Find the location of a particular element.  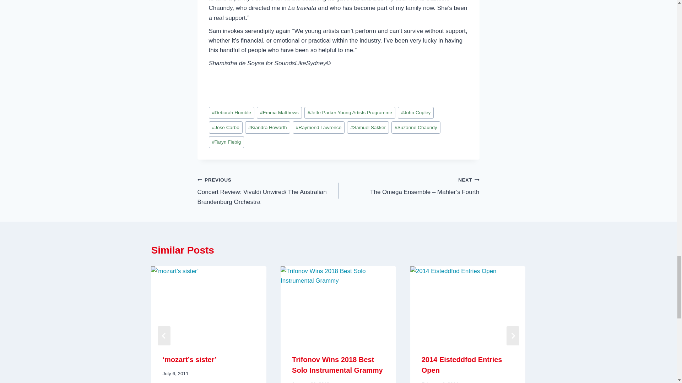

Emma Matthews is located at coordinates (279, 113).